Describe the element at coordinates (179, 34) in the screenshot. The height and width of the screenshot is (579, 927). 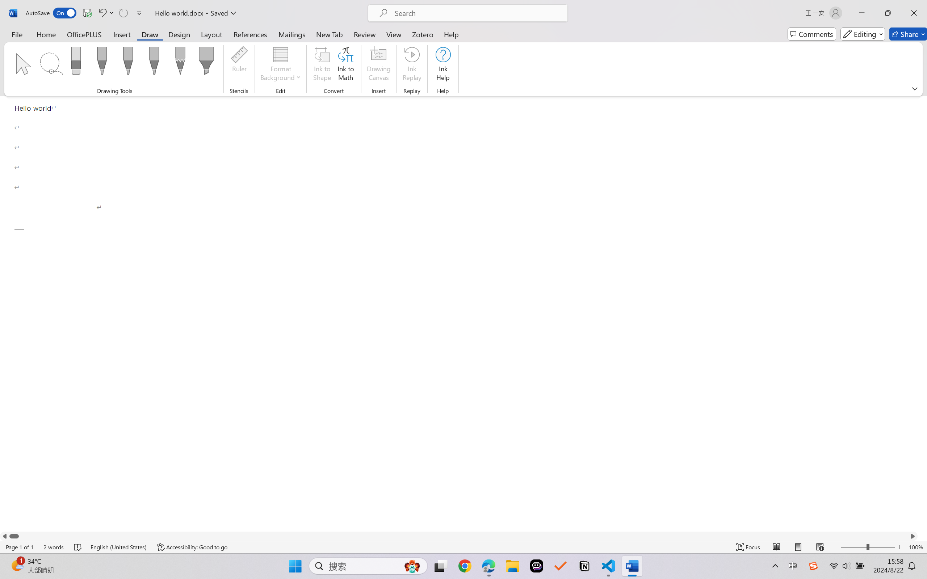
I see `Design` at that location.